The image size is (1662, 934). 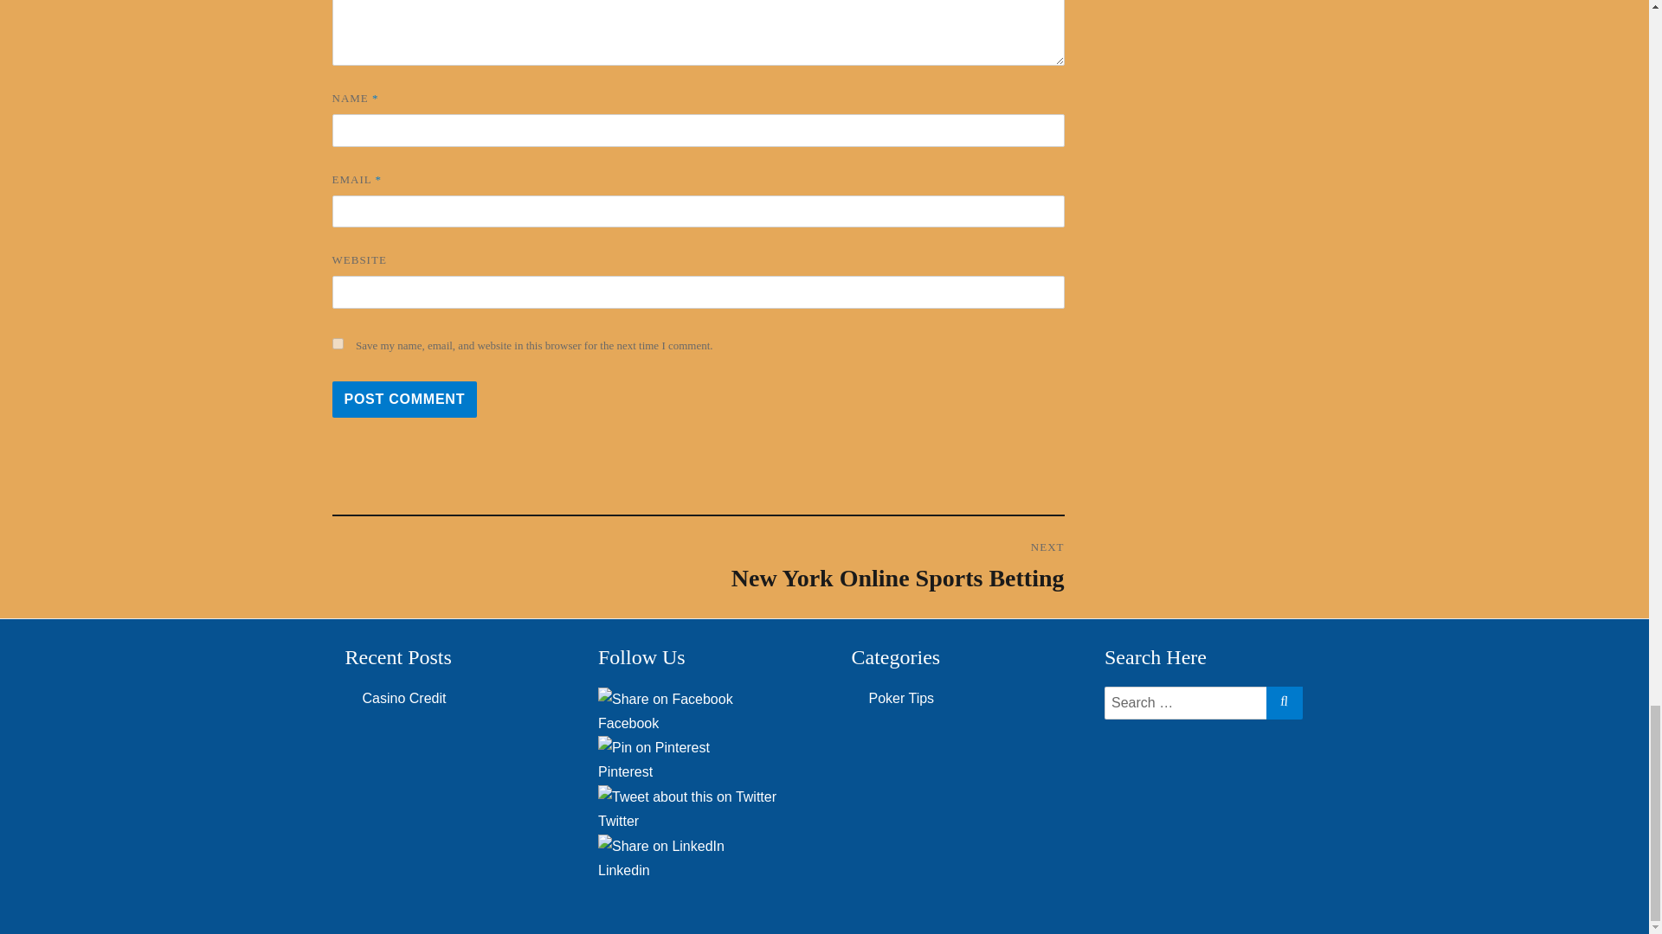 I want to click on yes, so click(x=338, y=342).